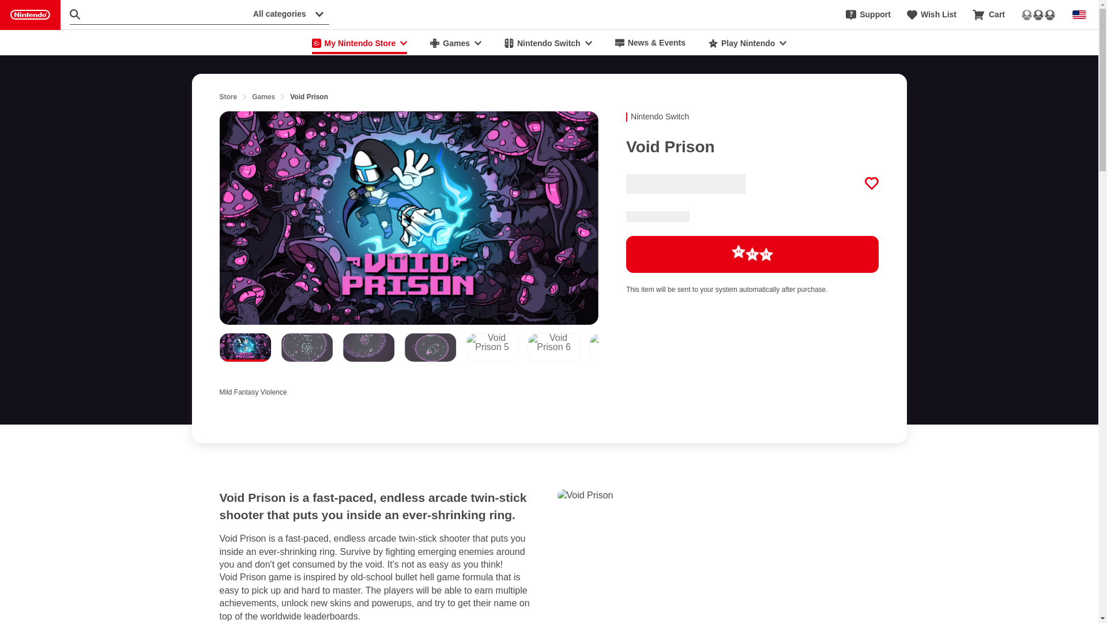  What do you see at coordinates (931, 15) in the screenshot?
I see `Wish List` at bounding box center [931, 15].